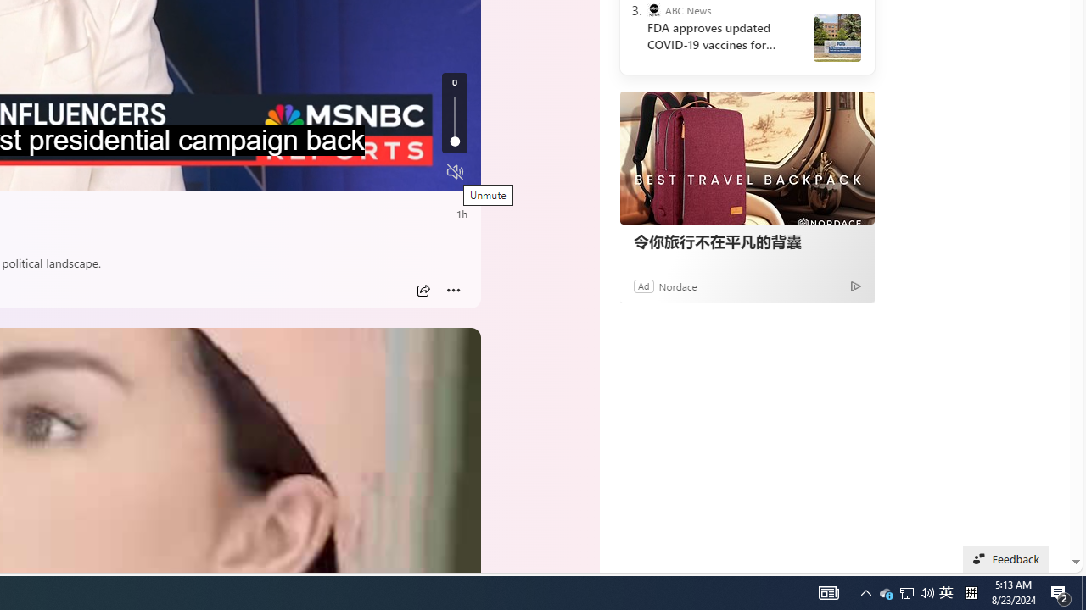 This screenshot has height=610, width=1086. Describe the element at coordinates (389, 172) in the screenshot. I see `Captions` at that location.